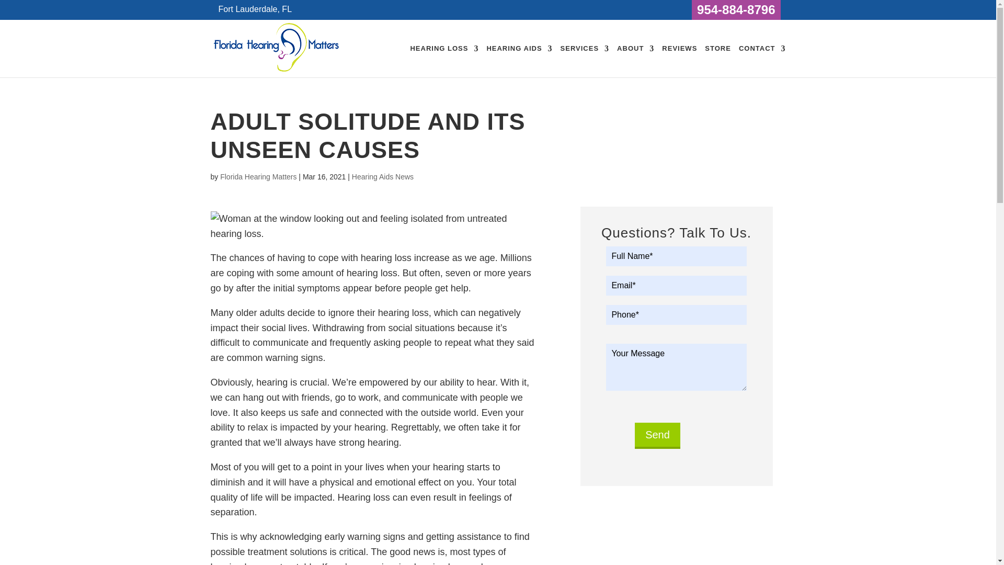 Image resolution: width=1004 pixels, height=565 pixels. I want to click on Fort Lauderdale, FL, so click(255, 8).